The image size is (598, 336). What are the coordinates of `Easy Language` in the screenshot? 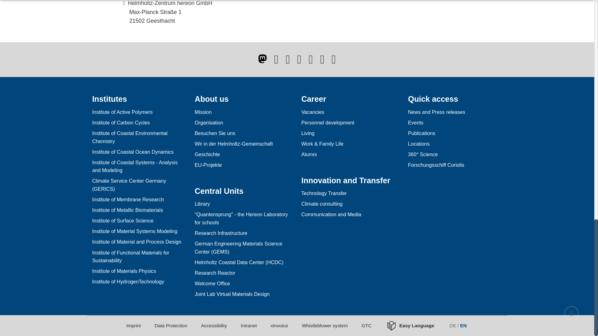 It's located at (414, 325).